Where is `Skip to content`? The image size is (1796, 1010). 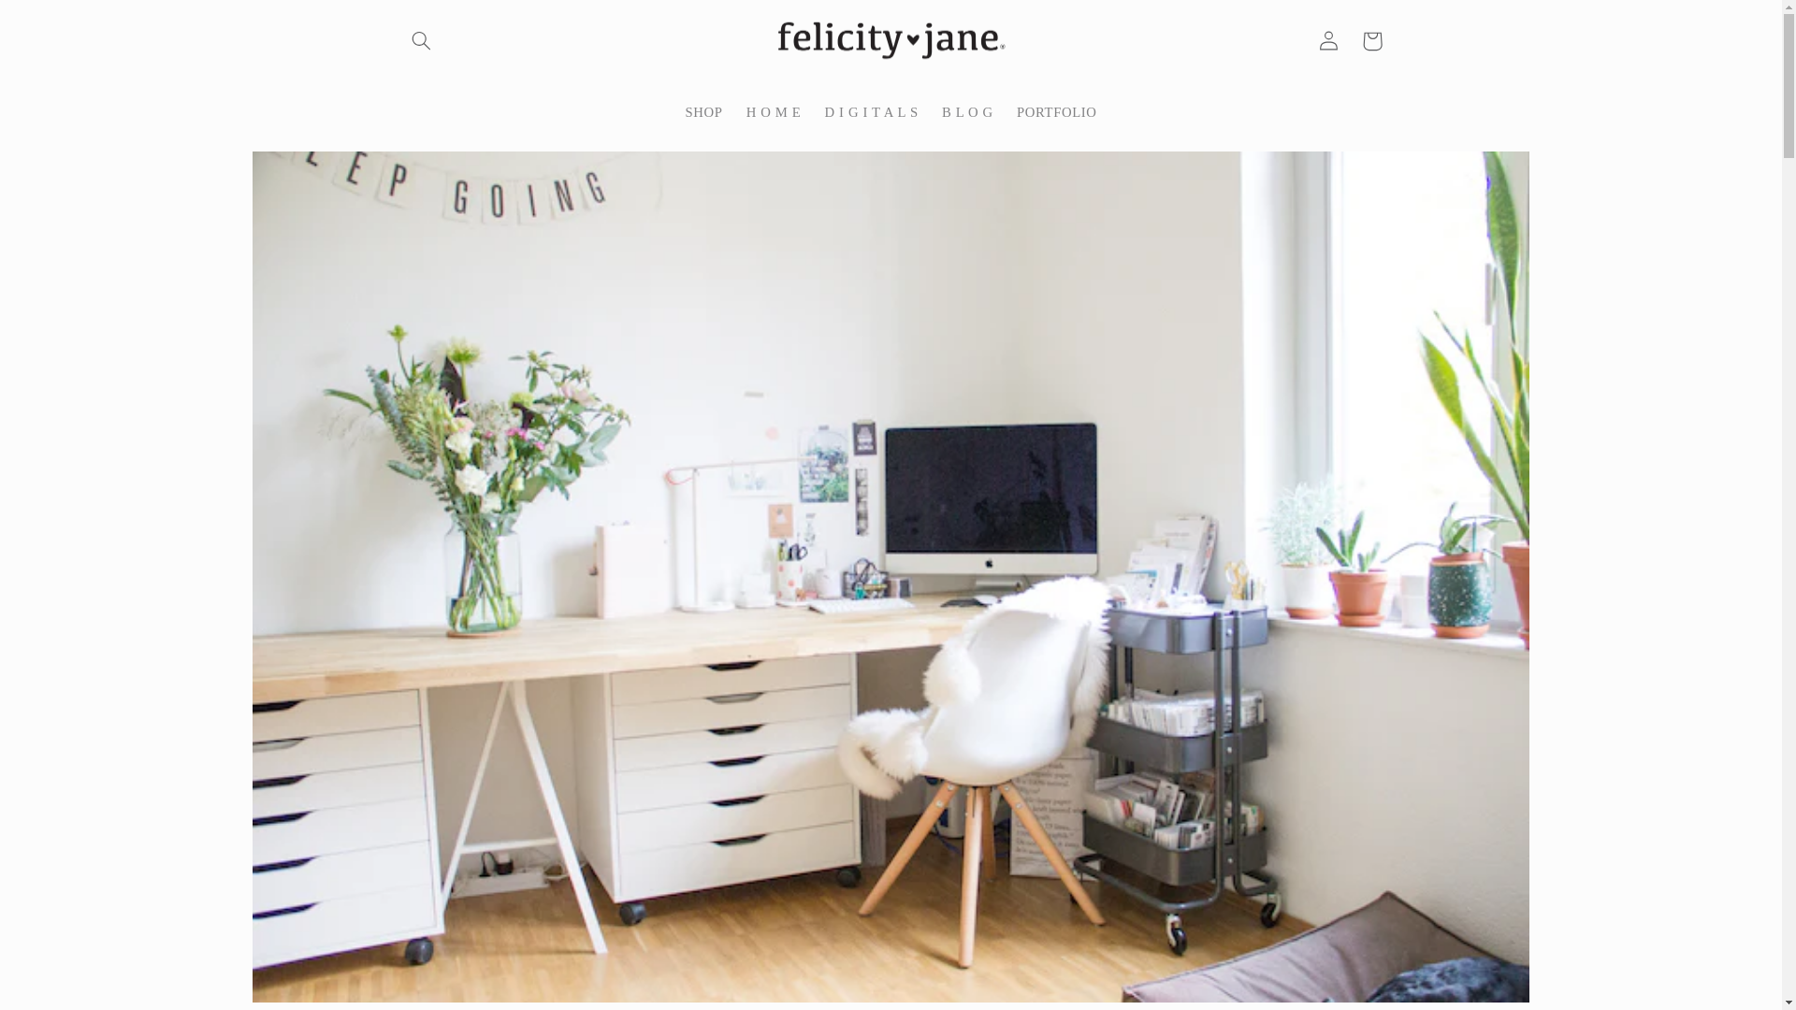 Skip to content is located at coordinates (59, 22).